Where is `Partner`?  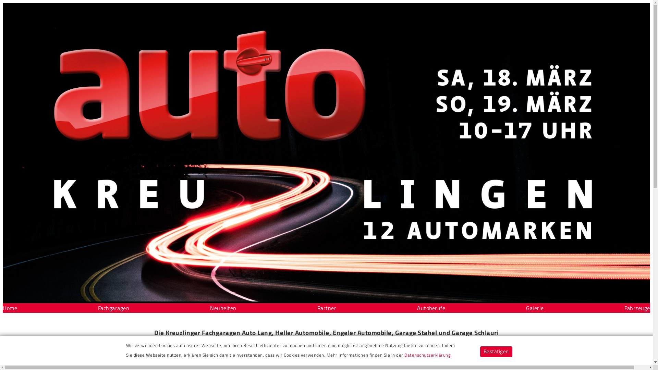
Partner is located at coordinates (327, 308).